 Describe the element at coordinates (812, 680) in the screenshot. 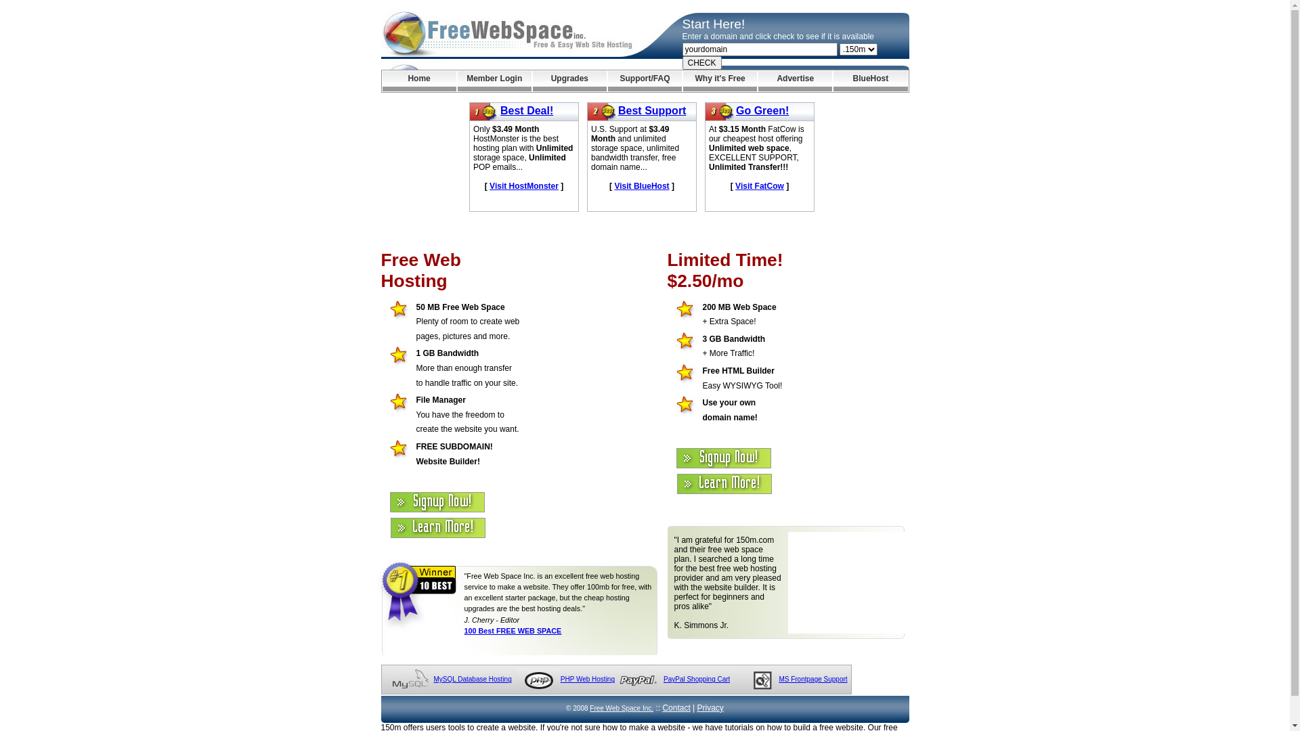

I see `MS Frontpage Support` at that location.